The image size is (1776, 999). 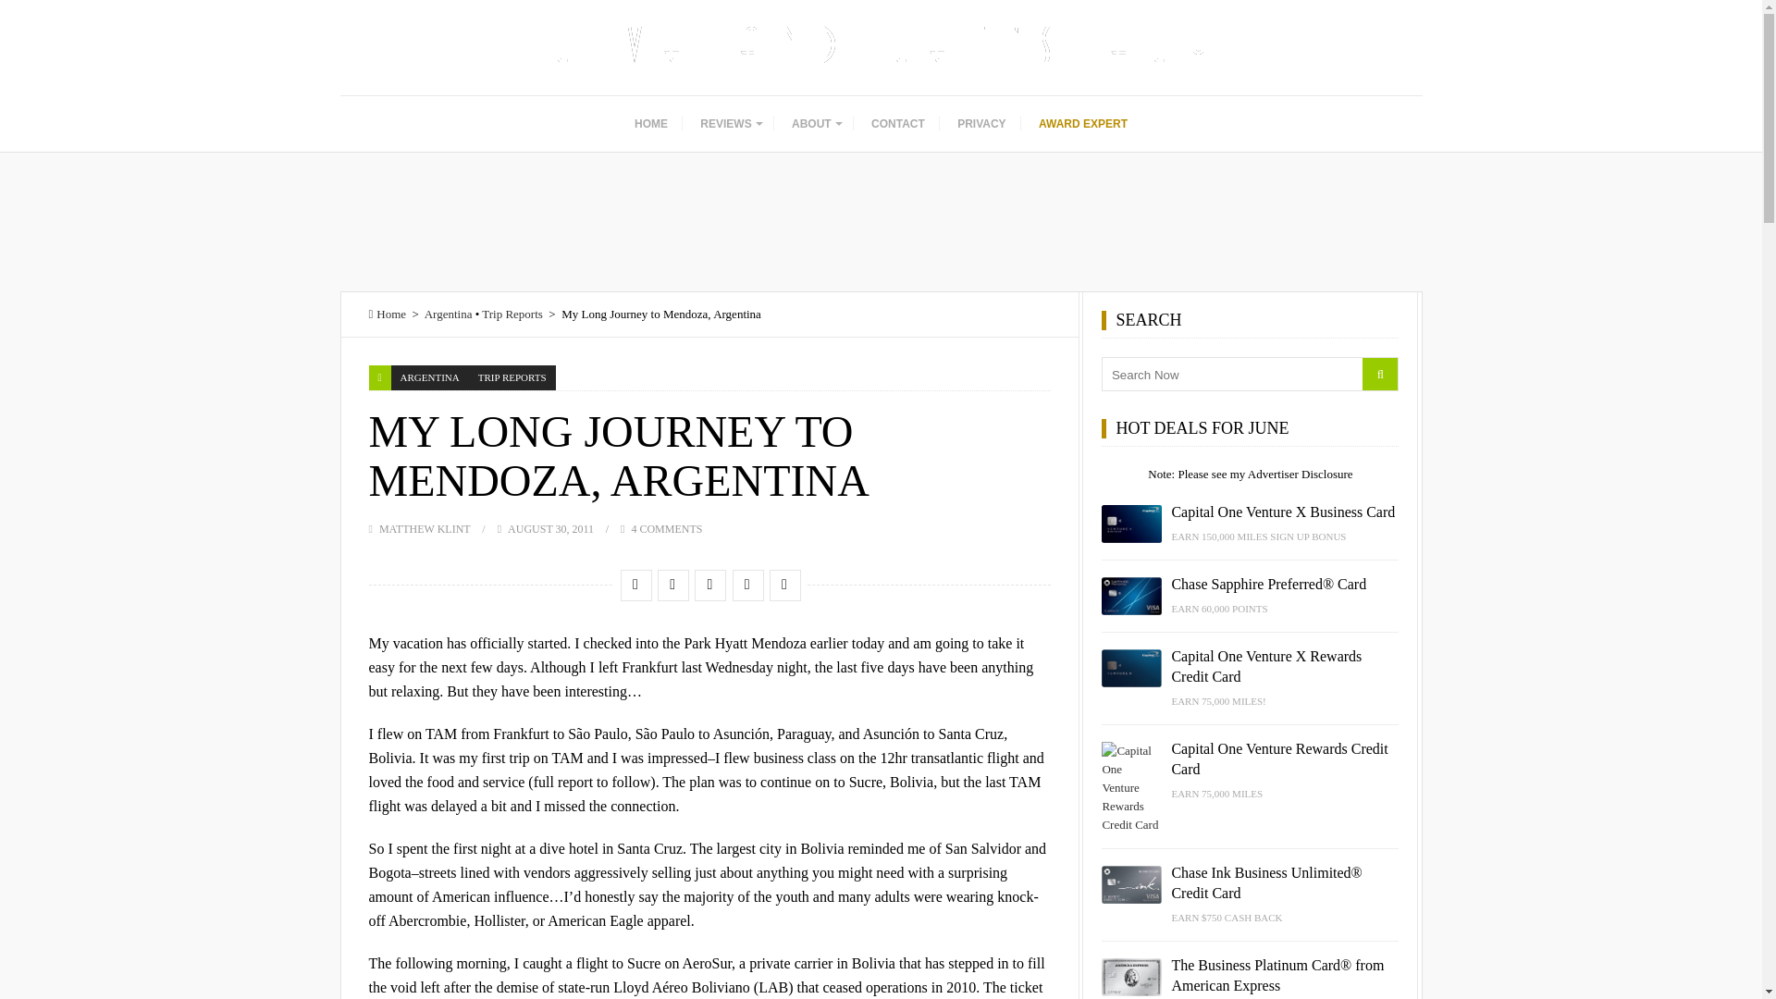 What do you see at coordinates (1082, 124) in the screenshot?
I see `AWARD EXPERT` at bounding box center [1082, 124].